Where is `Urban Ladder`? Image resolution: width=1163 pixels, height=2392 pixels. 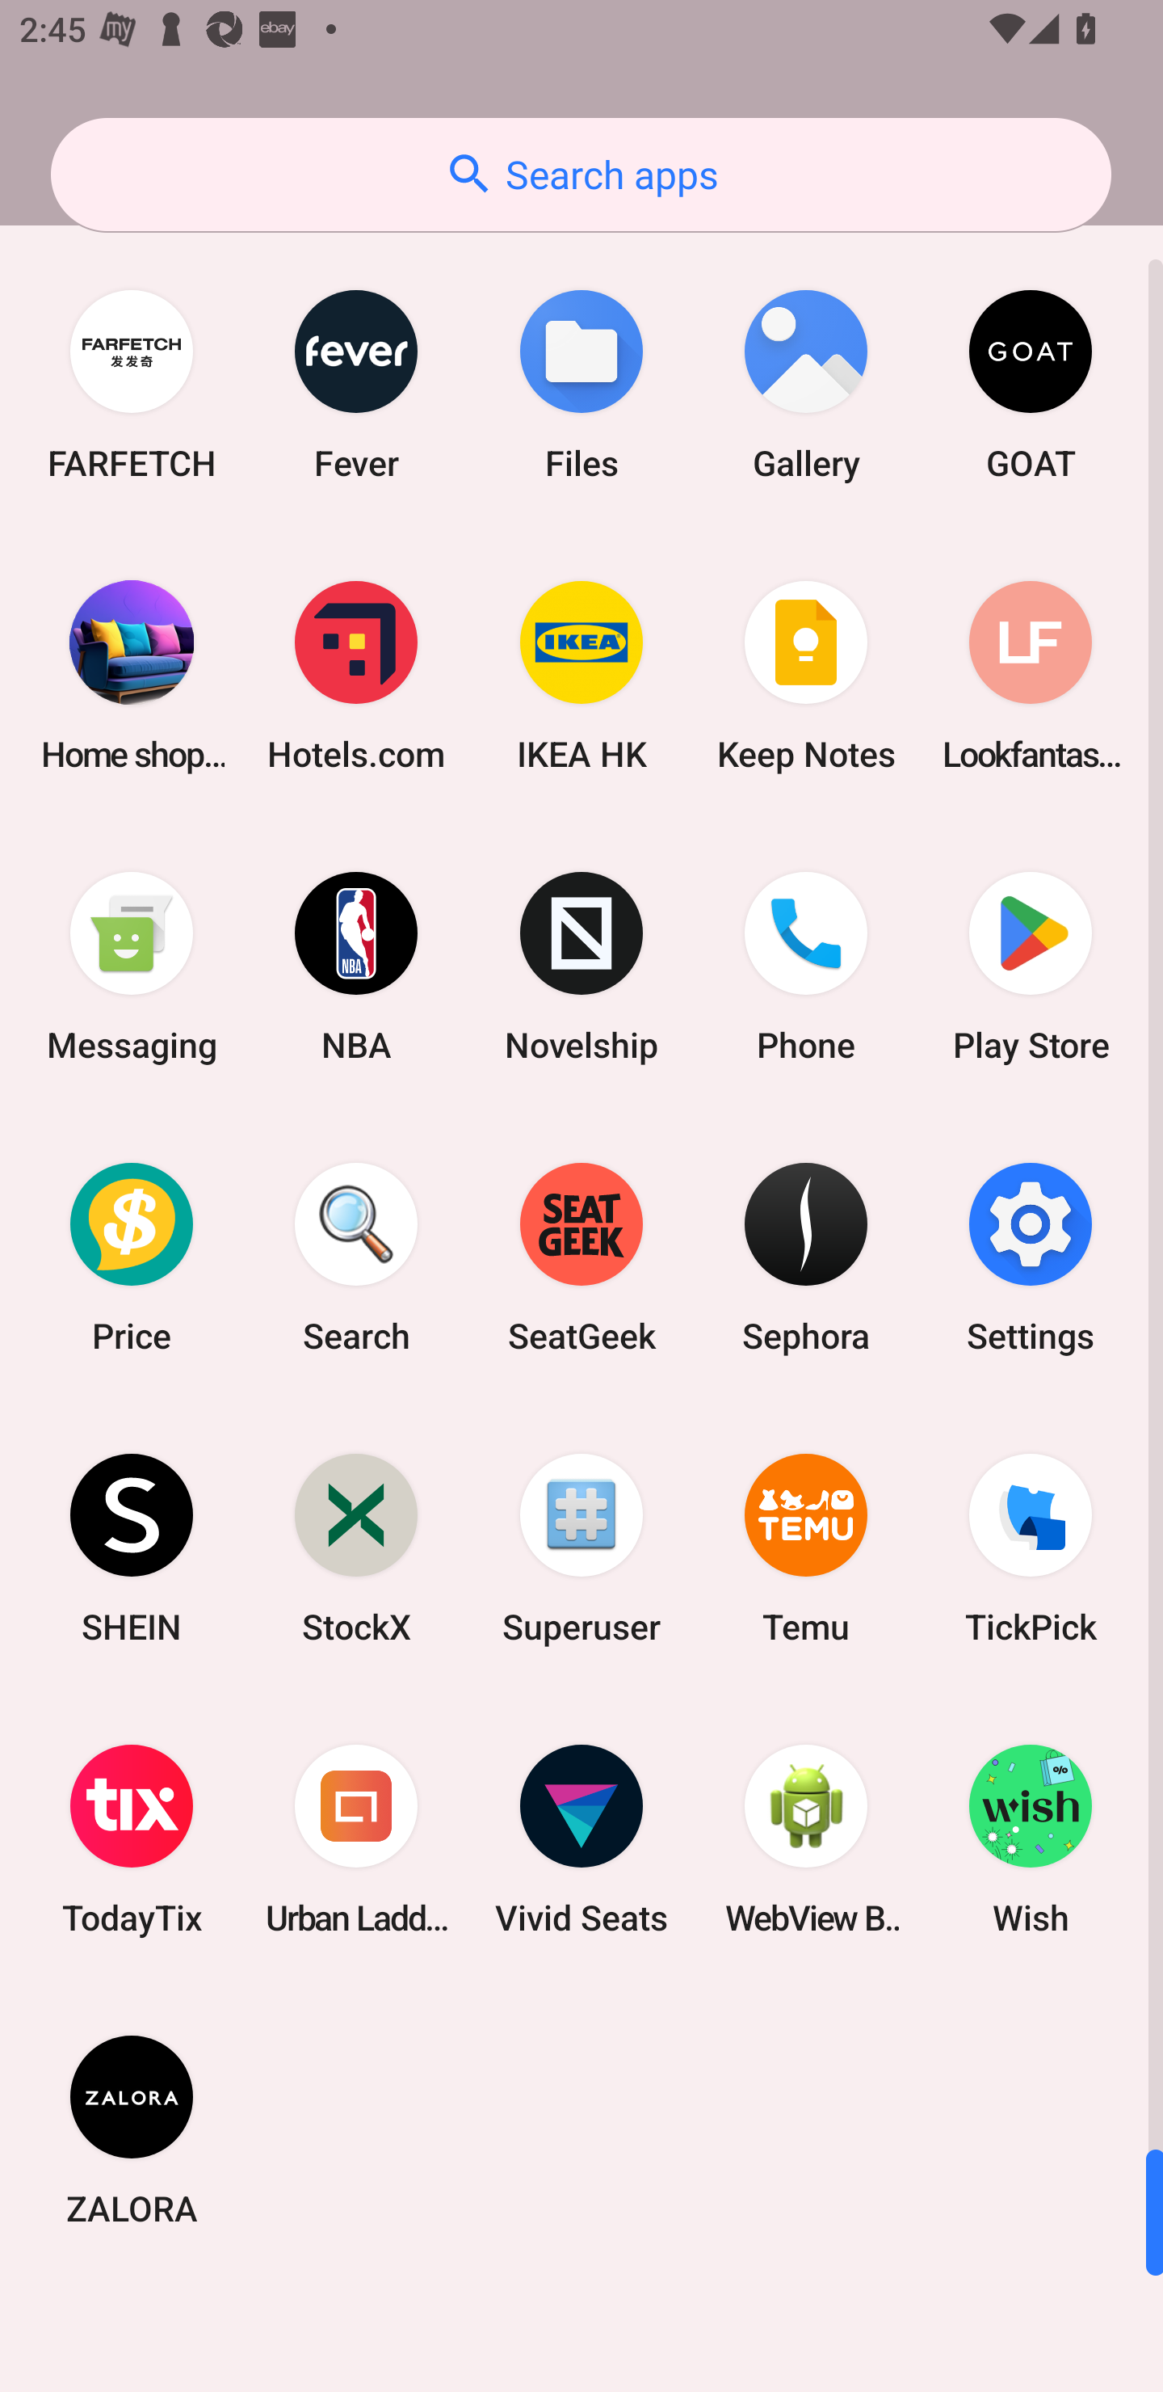
Urban Ladder is located at coordinates (356, 1839).